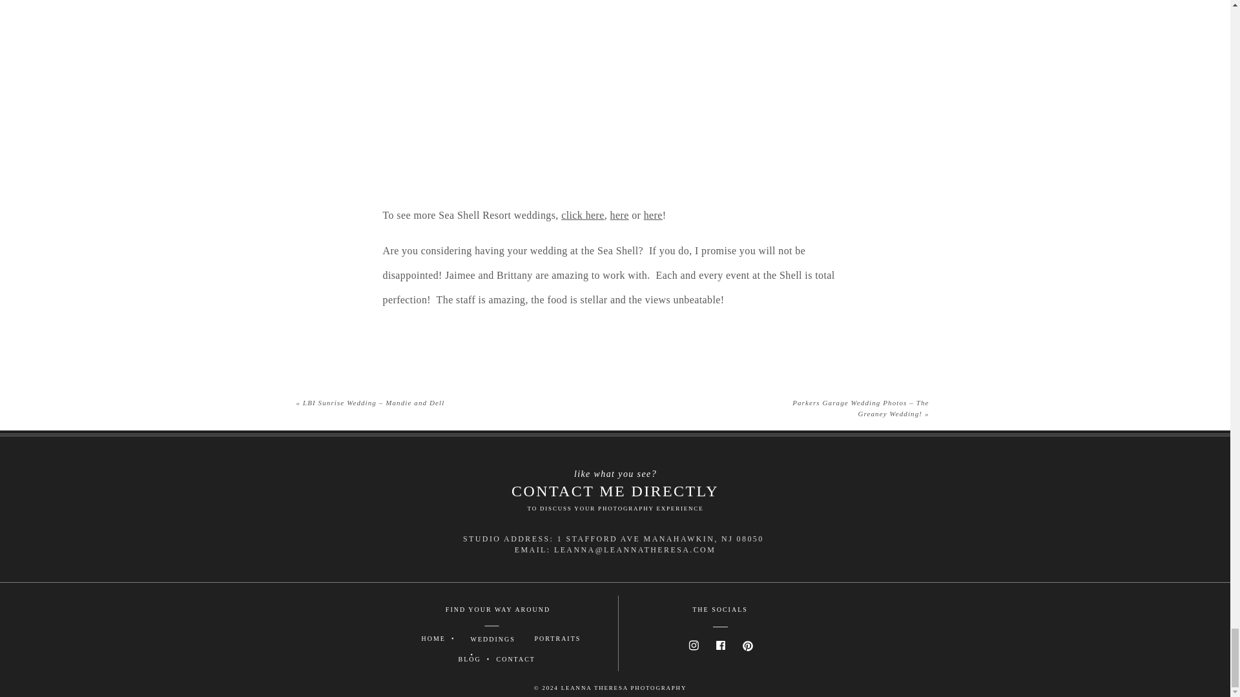 This screenshot has height=697, width=1240. I want to click on Facebook Copy-color Created with Sketch., so click(720, 645).